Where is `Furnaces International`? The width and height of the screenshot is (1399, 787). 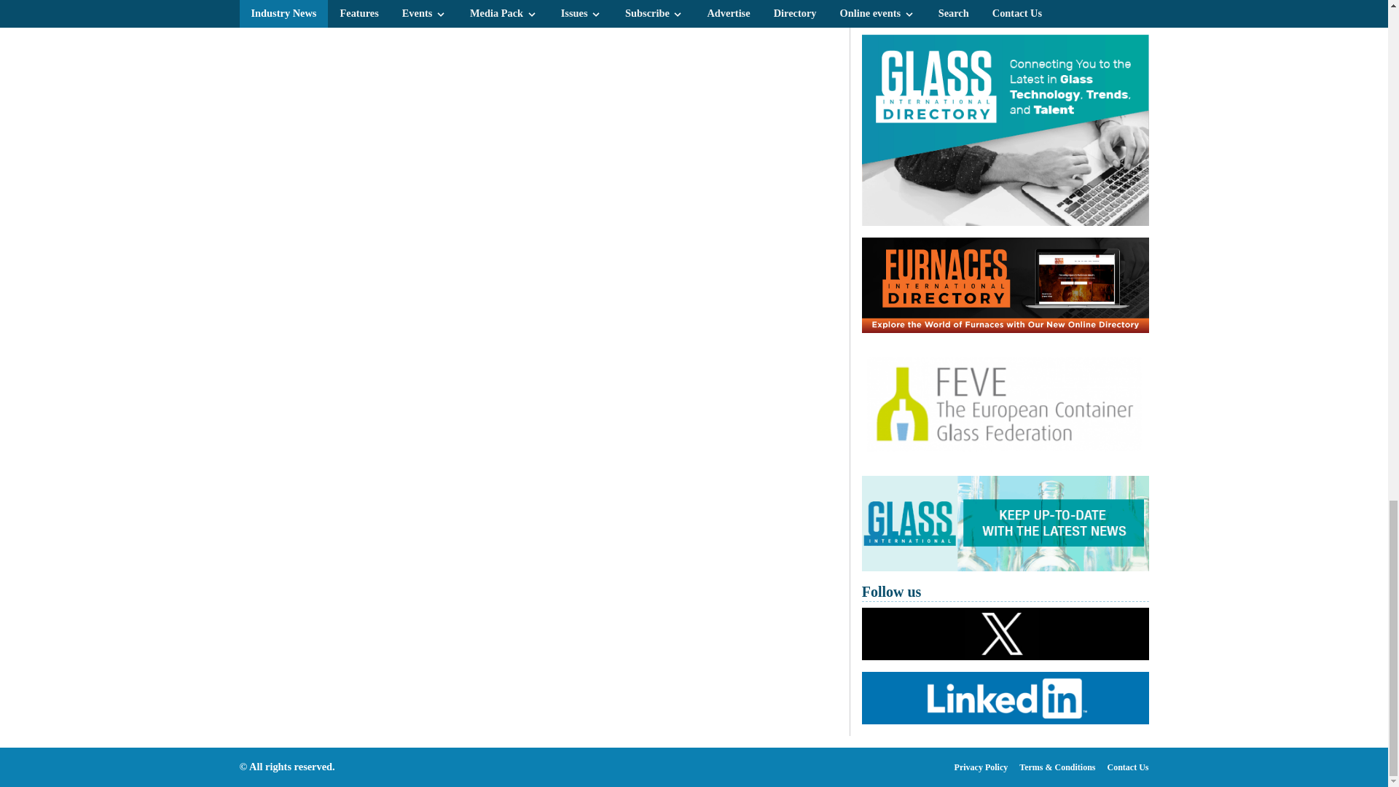 Furnaces International is located at coordinates (1005, 12).